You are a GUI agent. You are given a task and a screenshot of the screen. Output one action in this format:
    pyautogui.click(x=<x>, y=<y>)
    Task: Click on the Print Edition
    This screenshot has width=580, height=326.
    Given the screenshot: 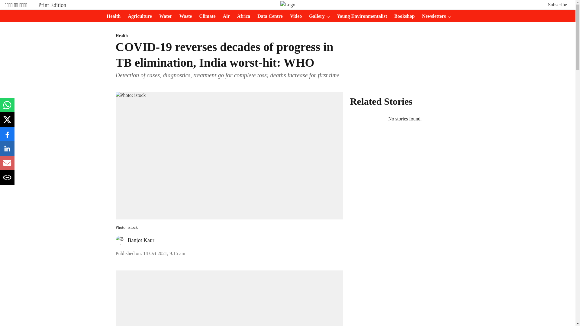 What is the action you would take?
    pyautogui.click(x=52, y=5)
    